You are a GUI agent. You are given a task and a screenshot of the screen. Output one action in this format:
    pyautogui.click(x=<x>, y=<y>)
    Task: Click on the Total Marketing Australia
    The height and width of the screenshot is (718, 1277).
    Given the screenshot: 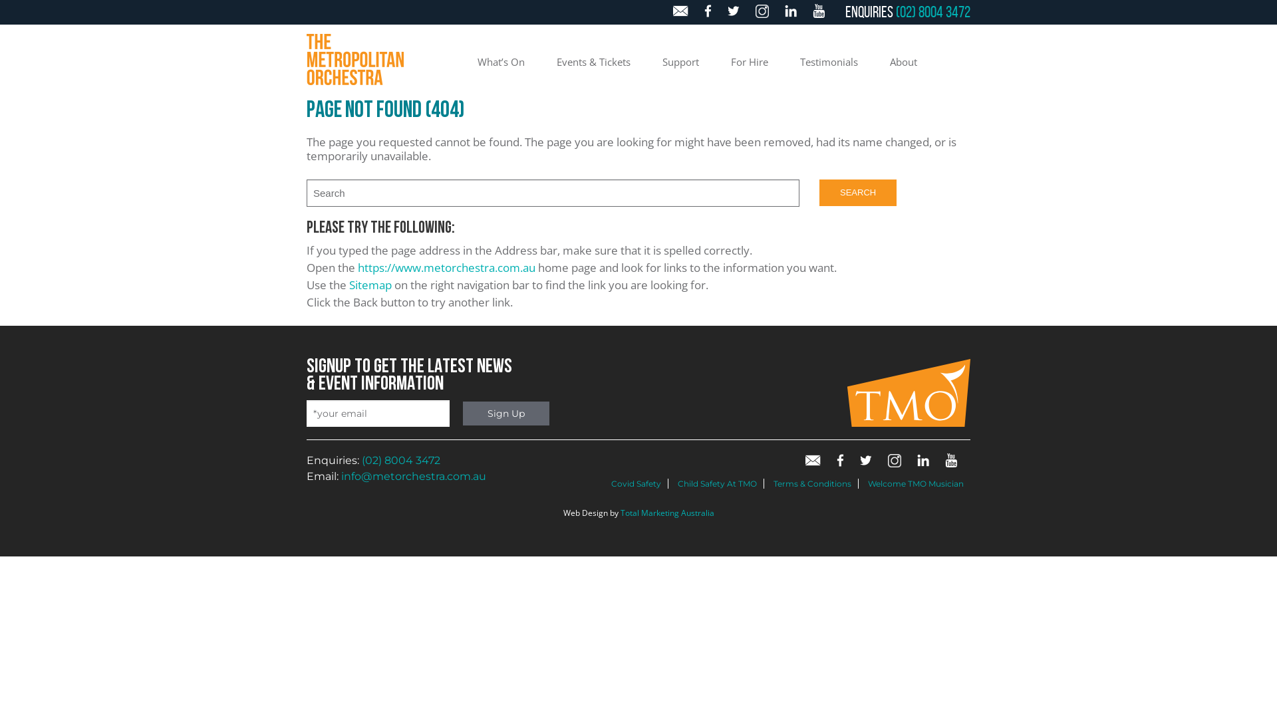 What is the action you would take?
    pyautogui.click(x=666, y=513)
    